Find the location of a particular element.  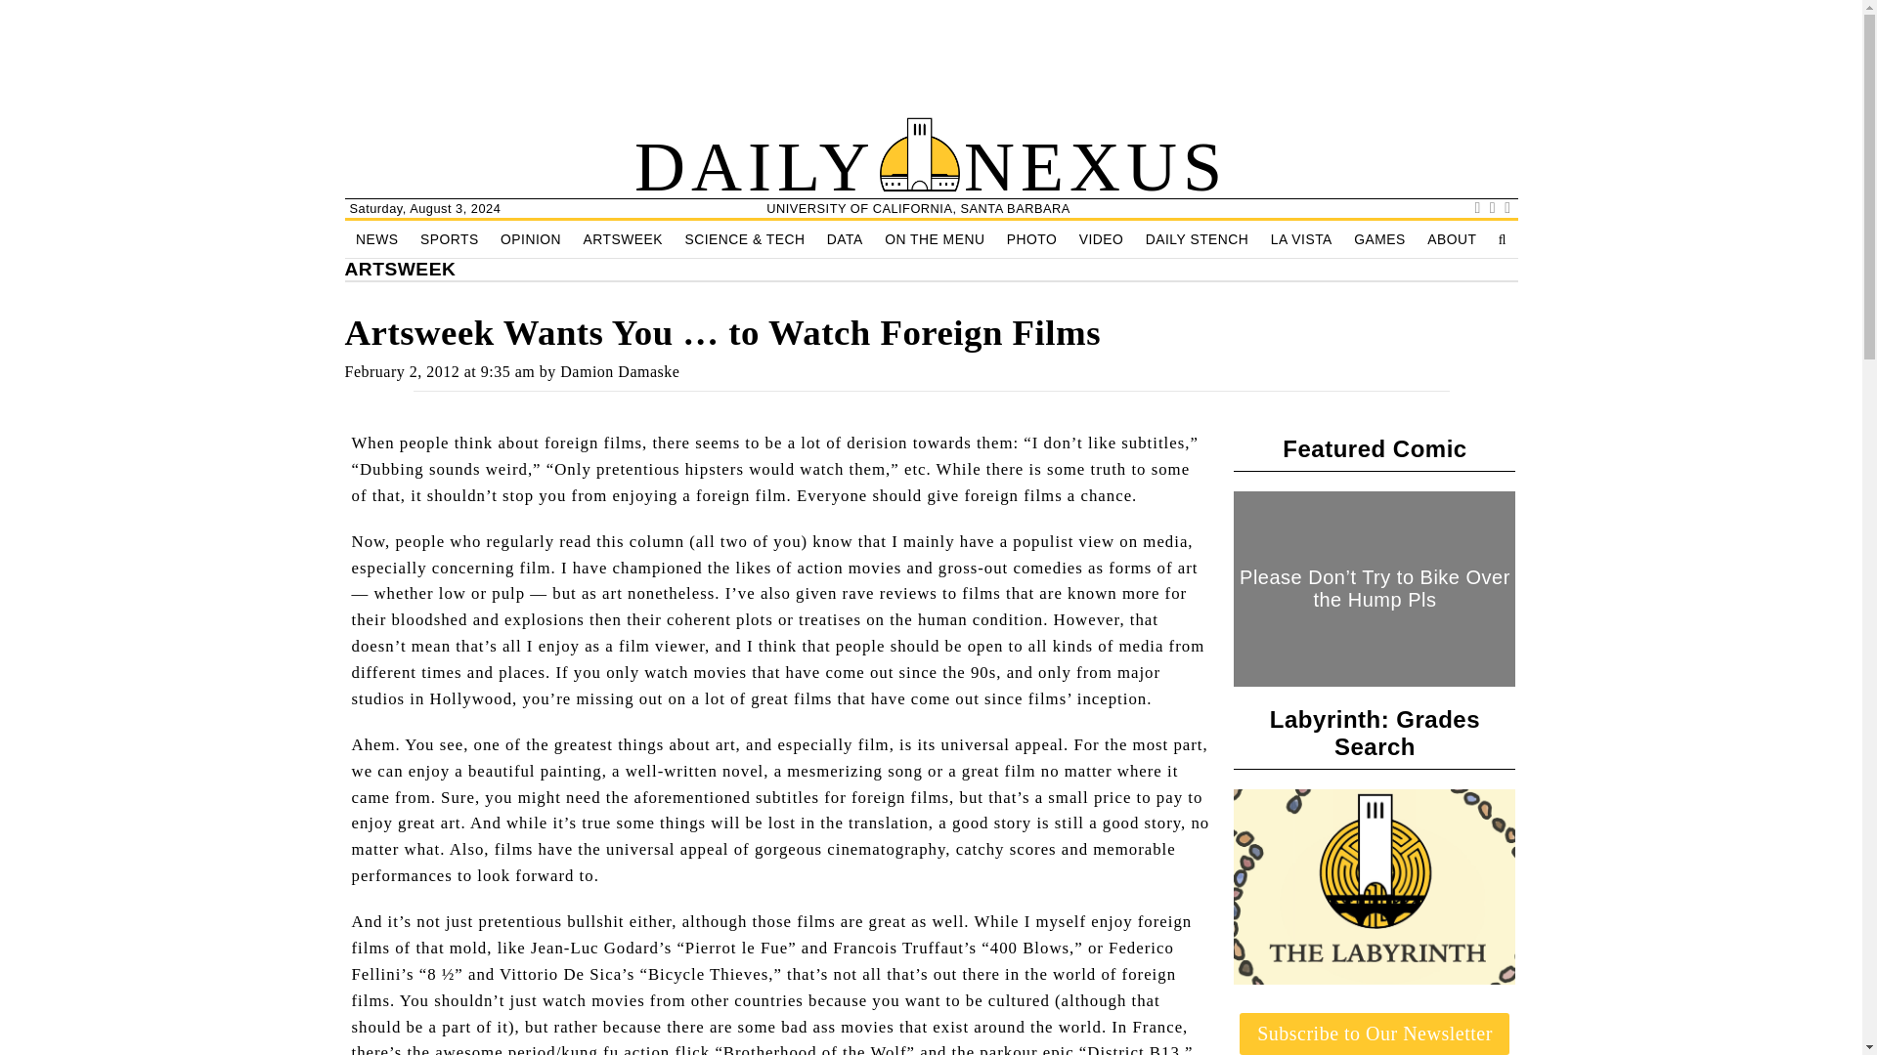

Posts by Damion Damaske is located at coordinates (620, 371).